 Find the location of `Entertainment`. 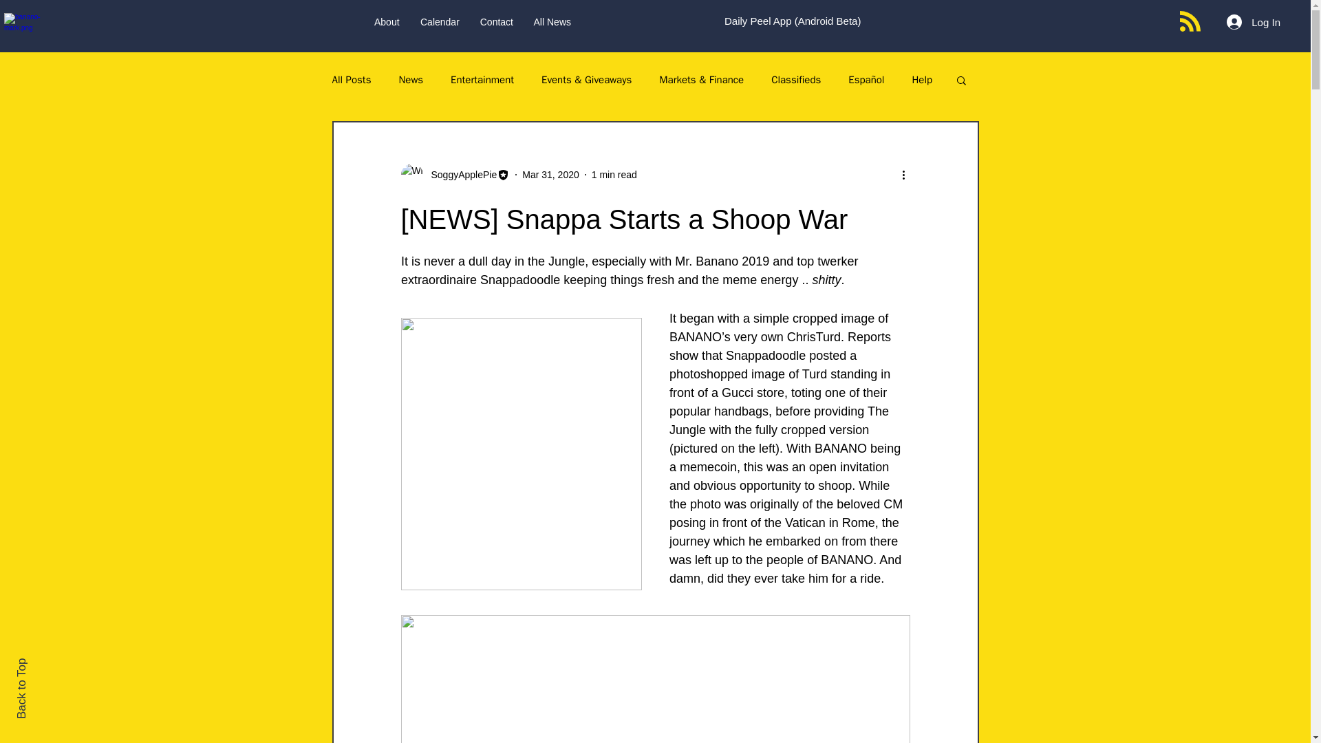

Entertainment is located at coordinates (482, 79).